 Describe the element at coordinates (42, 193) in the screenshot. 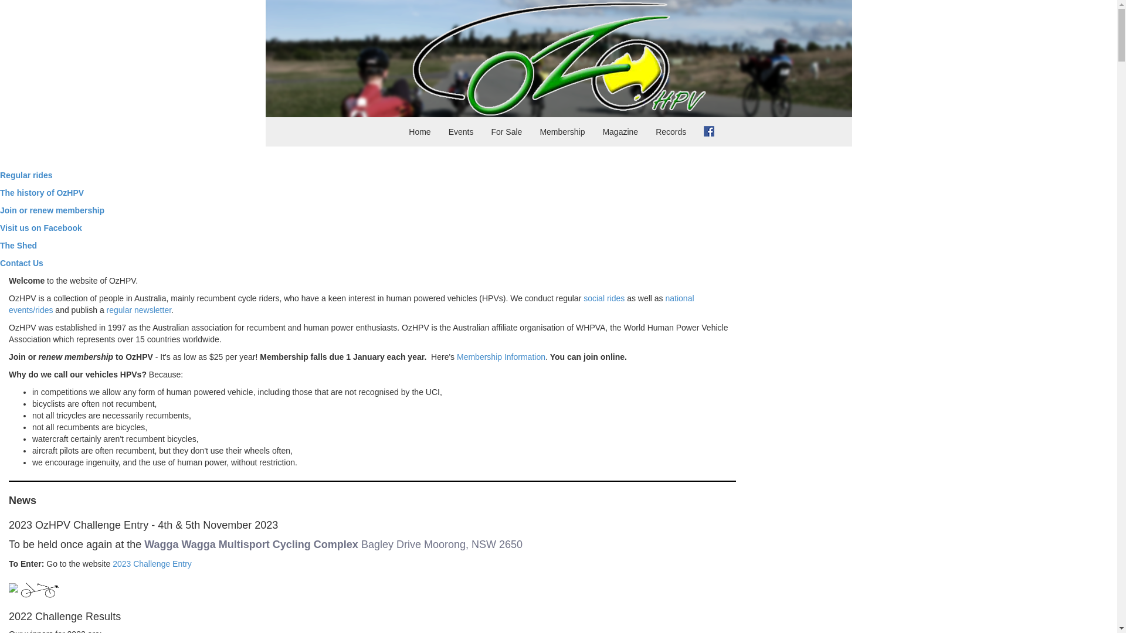

I see `The history of OzHPV` at that location.